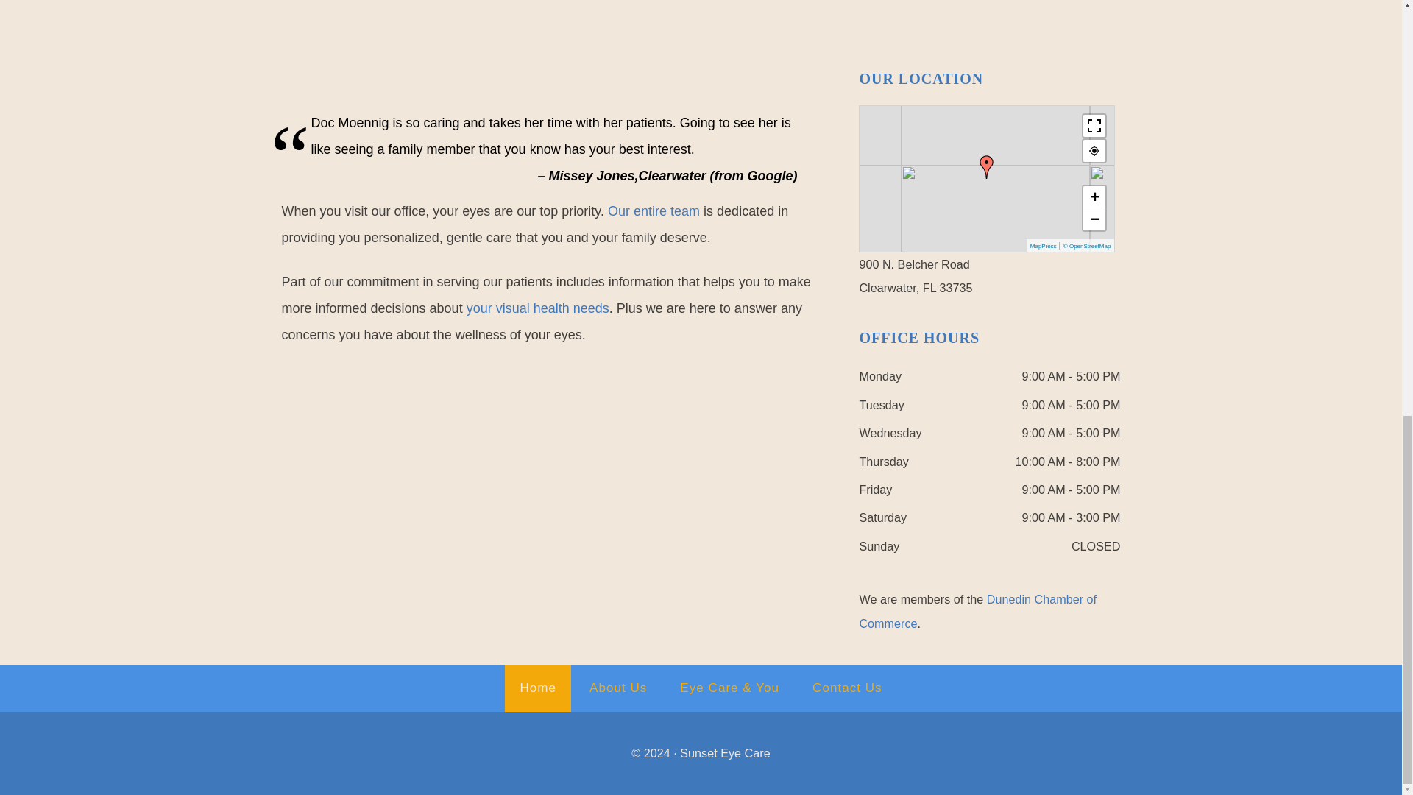 This screenshot has height=795, width=1413. What do you see at coordinates (654, 211) in the screenshot?
I see `Our entire team` at bounding box center [654, 211].